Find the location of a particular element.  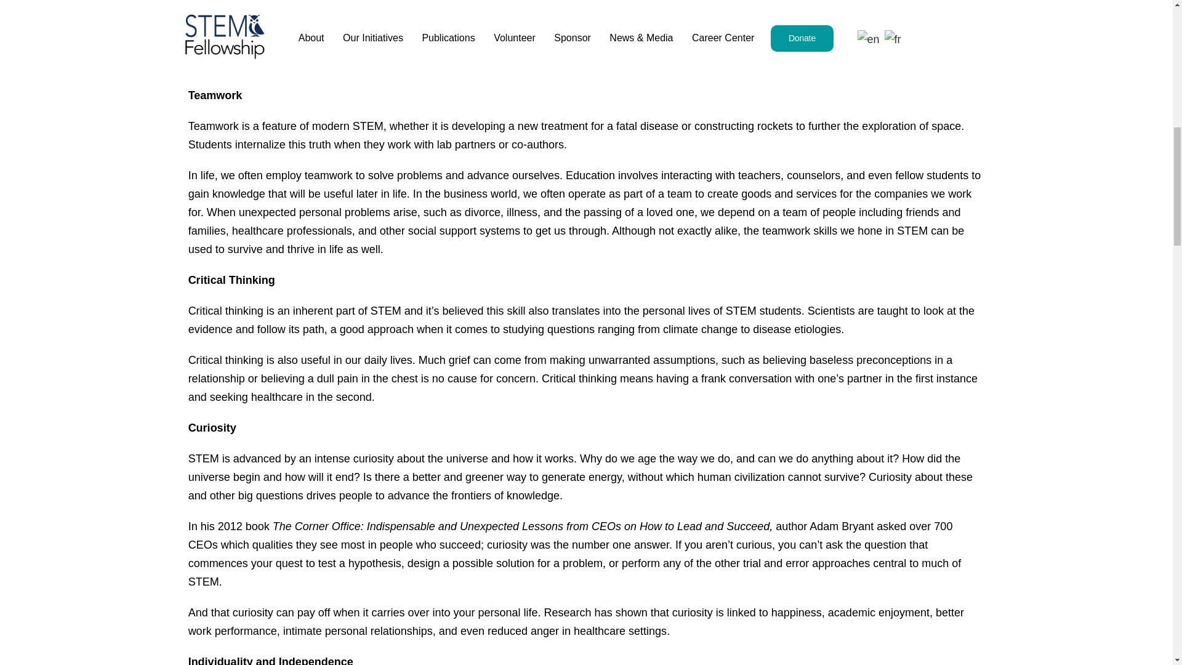

intimate personal relationships is located at coordinates (358, 631).